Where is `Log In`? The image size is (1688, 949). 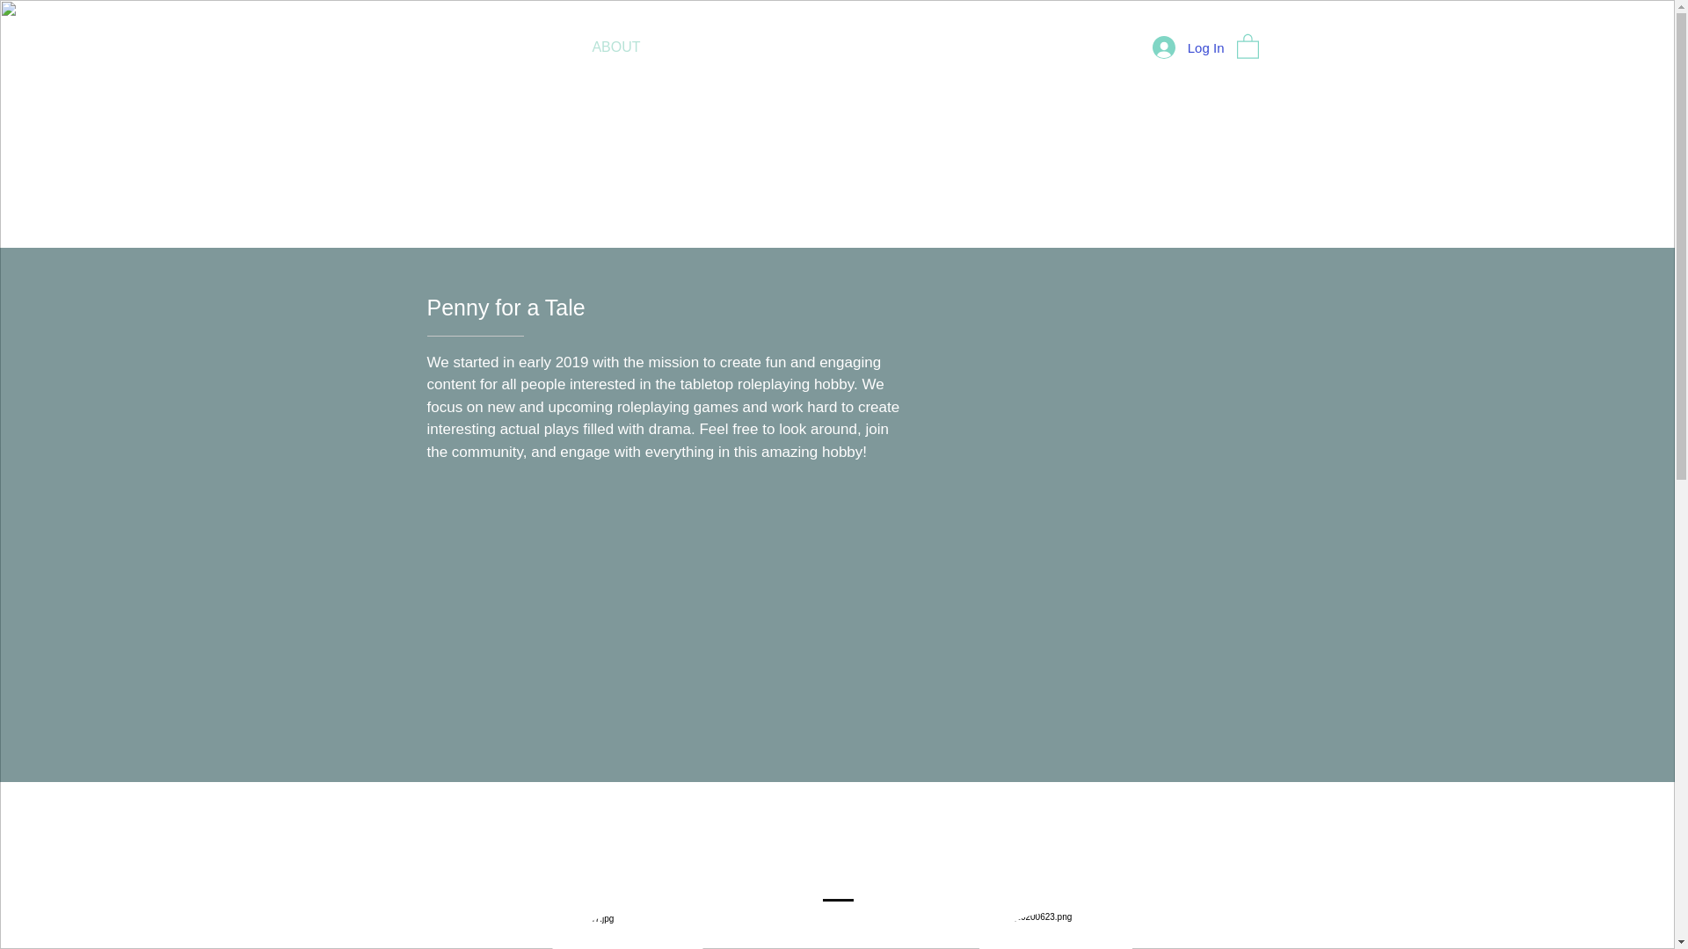
Log In is located at coordinates (1189, 47).